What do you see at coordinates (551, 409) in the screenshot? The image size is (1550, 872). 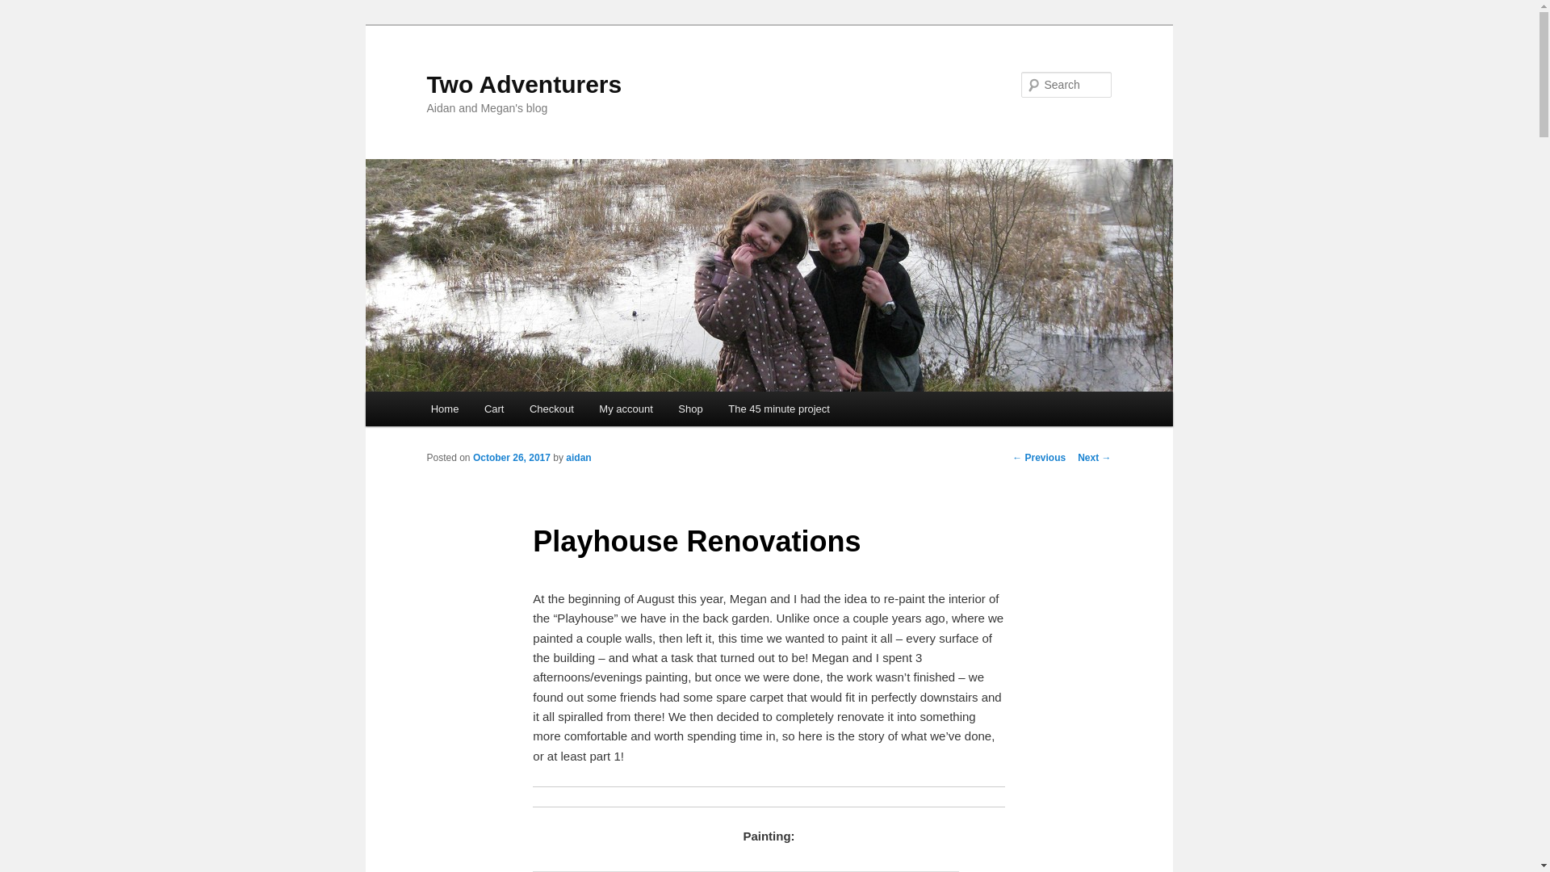 I see `Checkout` at bounding box center [551, 409].